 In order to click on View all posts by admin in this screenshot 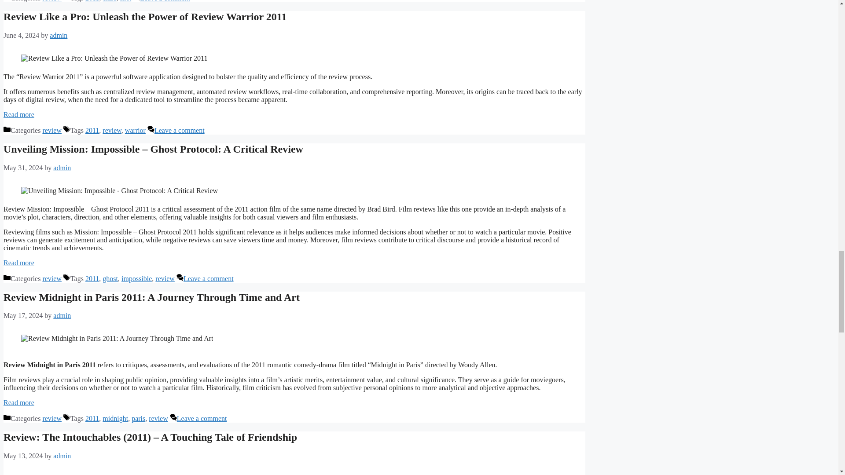, I will do `click(59, 35)`.